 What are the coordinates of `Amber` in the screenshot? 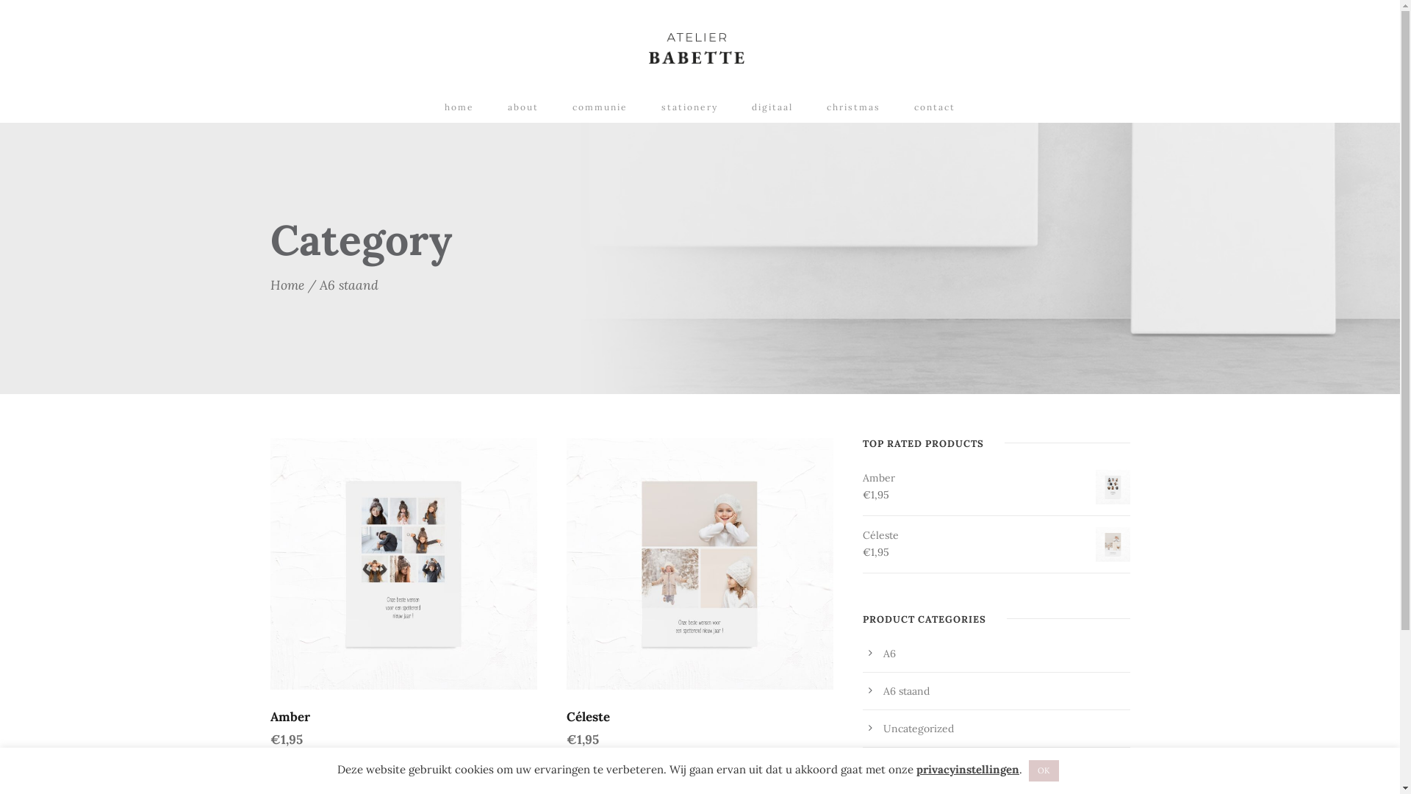 It's located at (997, 478).